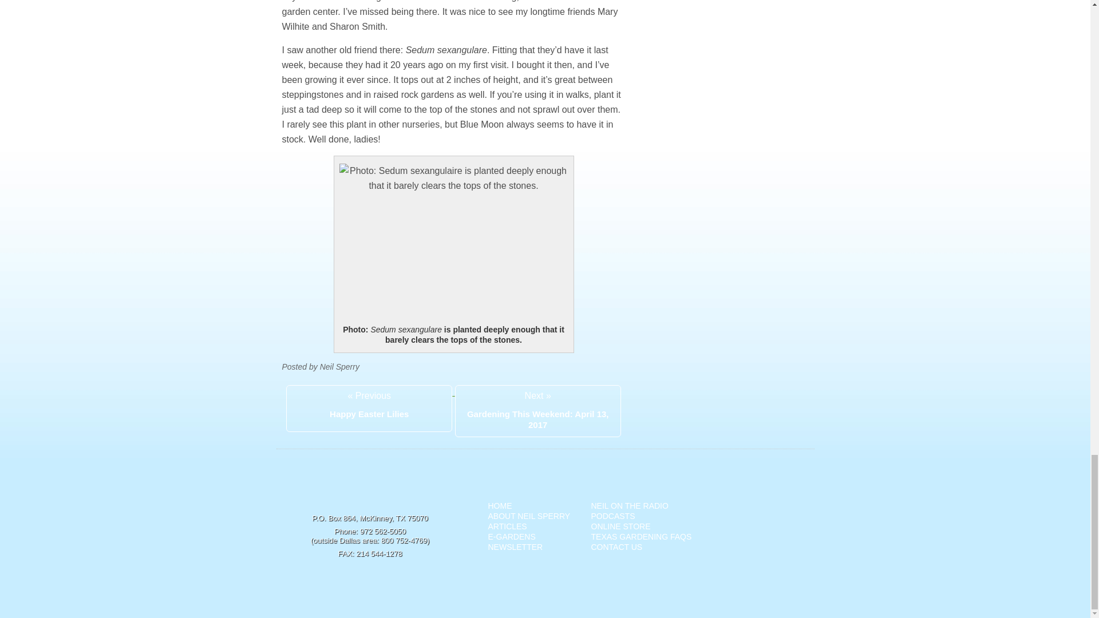 The width and height of the screenshot is (1099, 618). I want to click on E-GARDENS NEWSLETTER, so click(515, 541).